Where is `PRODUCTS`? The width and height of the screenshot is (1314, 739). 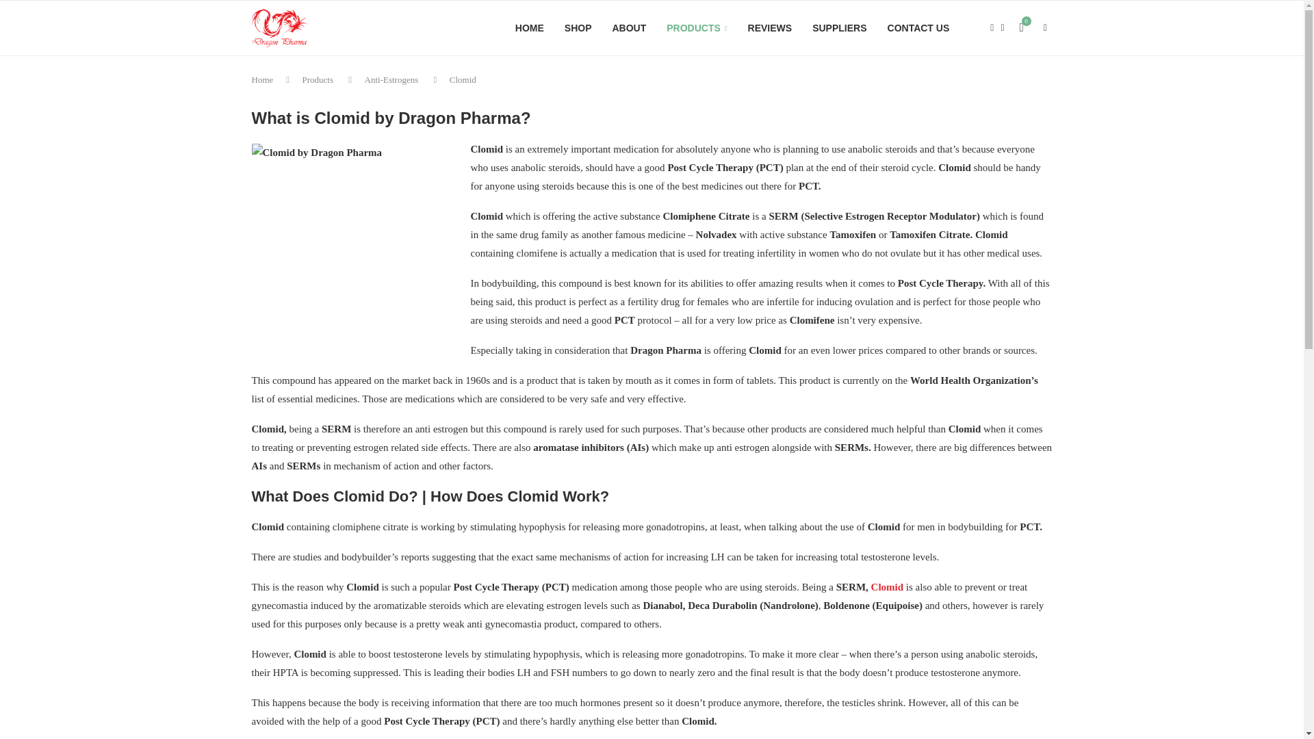 PRODUCTS is located at coordinates (696, 29).